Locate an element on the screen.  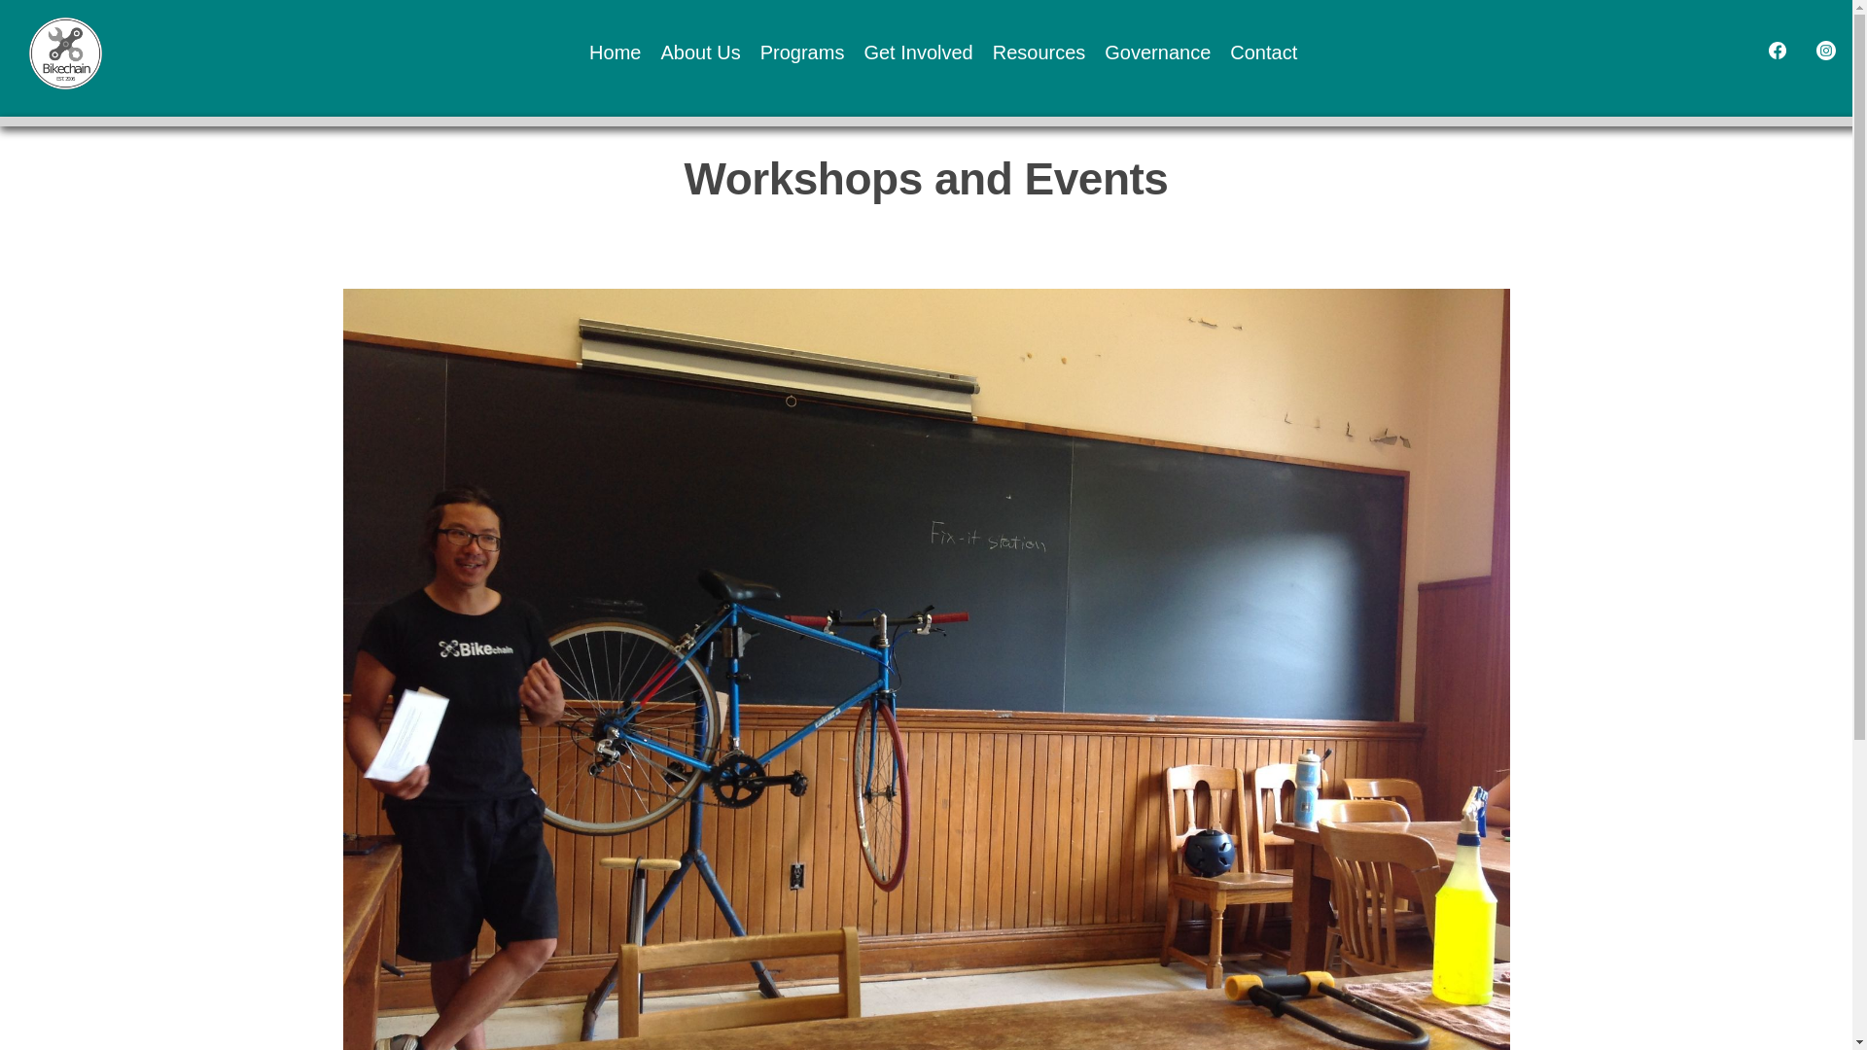
Home is located at coordinates (615, 53).